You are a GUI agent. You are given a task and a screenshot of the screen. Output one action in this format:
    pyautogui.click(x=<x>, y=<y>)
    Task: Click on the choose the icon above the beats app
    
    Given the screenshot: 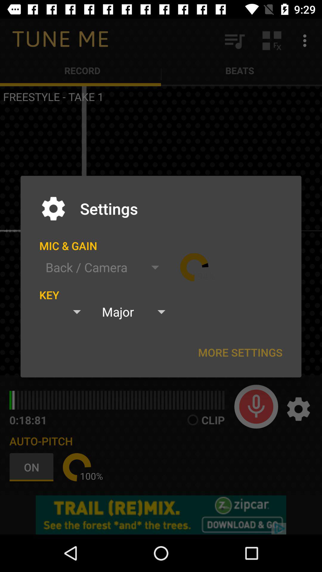 What is the action you would take?
    pyautogui.click(x=272, y=41)
    